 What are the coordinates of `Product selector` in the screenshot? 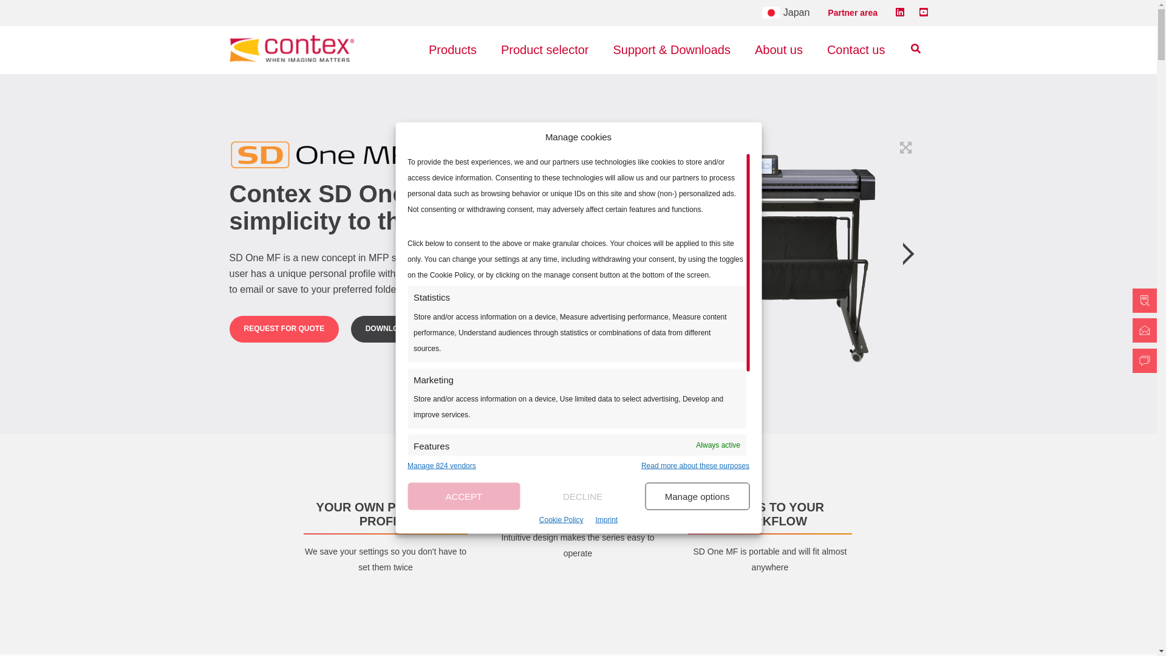 It's located at (544, 50).